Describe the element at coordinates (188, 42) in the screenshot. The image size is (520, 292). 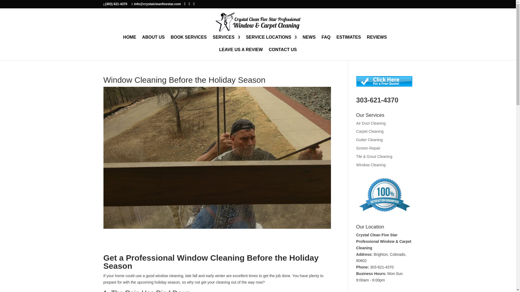
I see `BOOK SERVICES` at that location.